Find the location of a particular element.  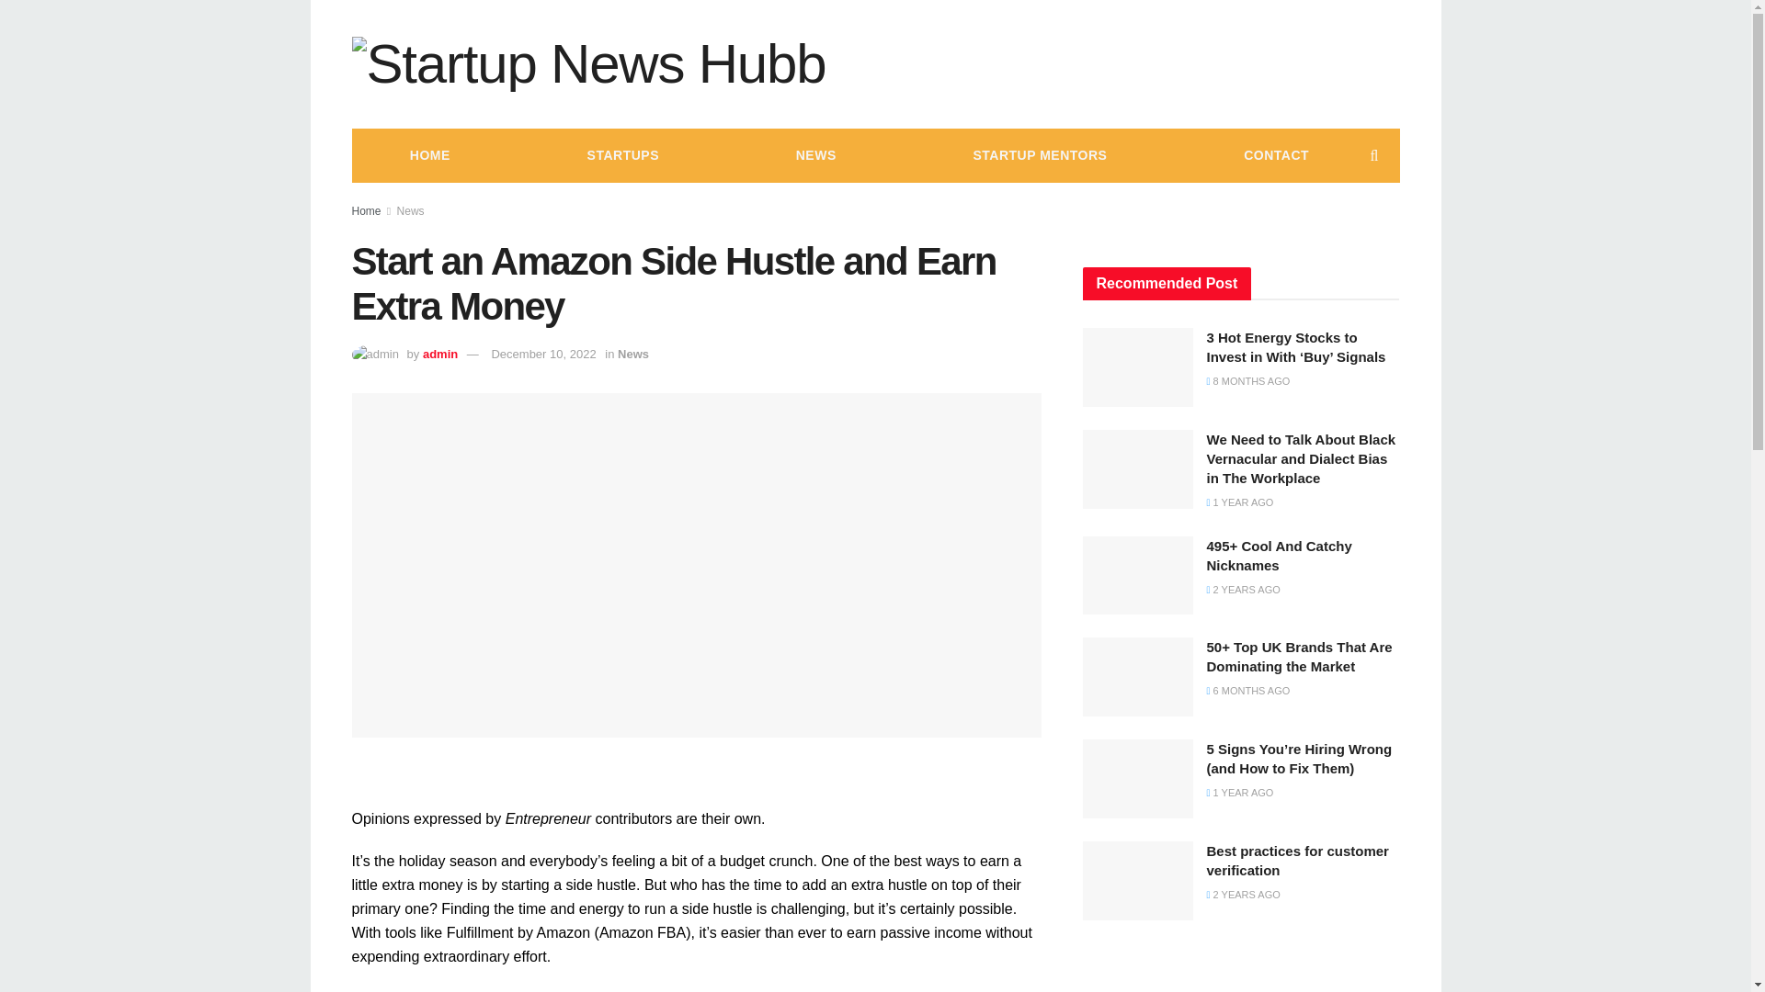

HOME is located at coordinates (429, 154).